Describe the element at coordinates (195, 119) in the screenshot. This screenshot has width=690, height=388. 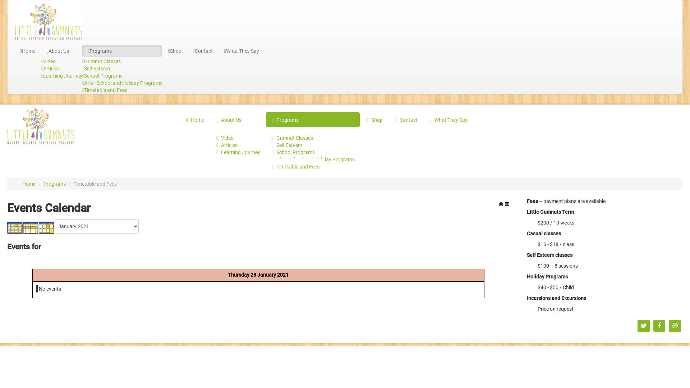
I see `Home` at that location.